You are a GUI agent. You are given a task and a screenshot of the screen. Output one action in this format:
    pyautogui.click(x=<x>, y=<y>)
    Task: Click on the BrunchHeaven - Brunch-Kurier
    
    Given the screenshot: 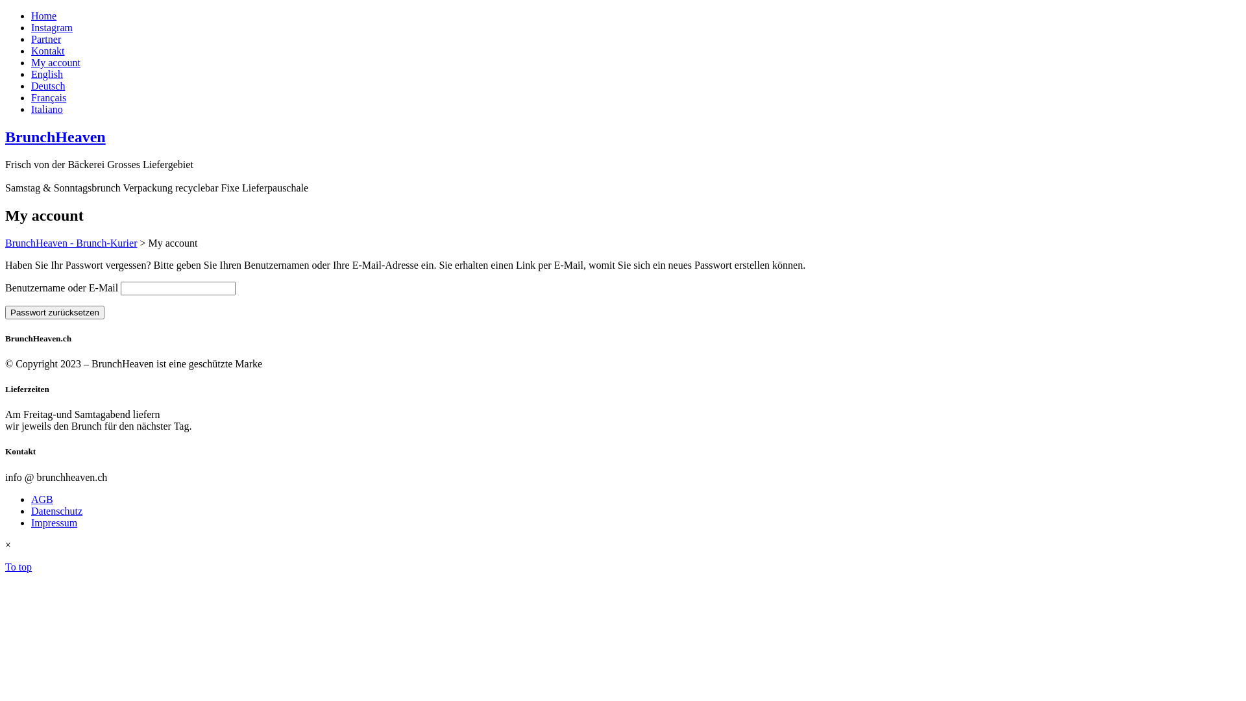 What is the action you would take?
    pyautogui.click(x=71, y=243)
    